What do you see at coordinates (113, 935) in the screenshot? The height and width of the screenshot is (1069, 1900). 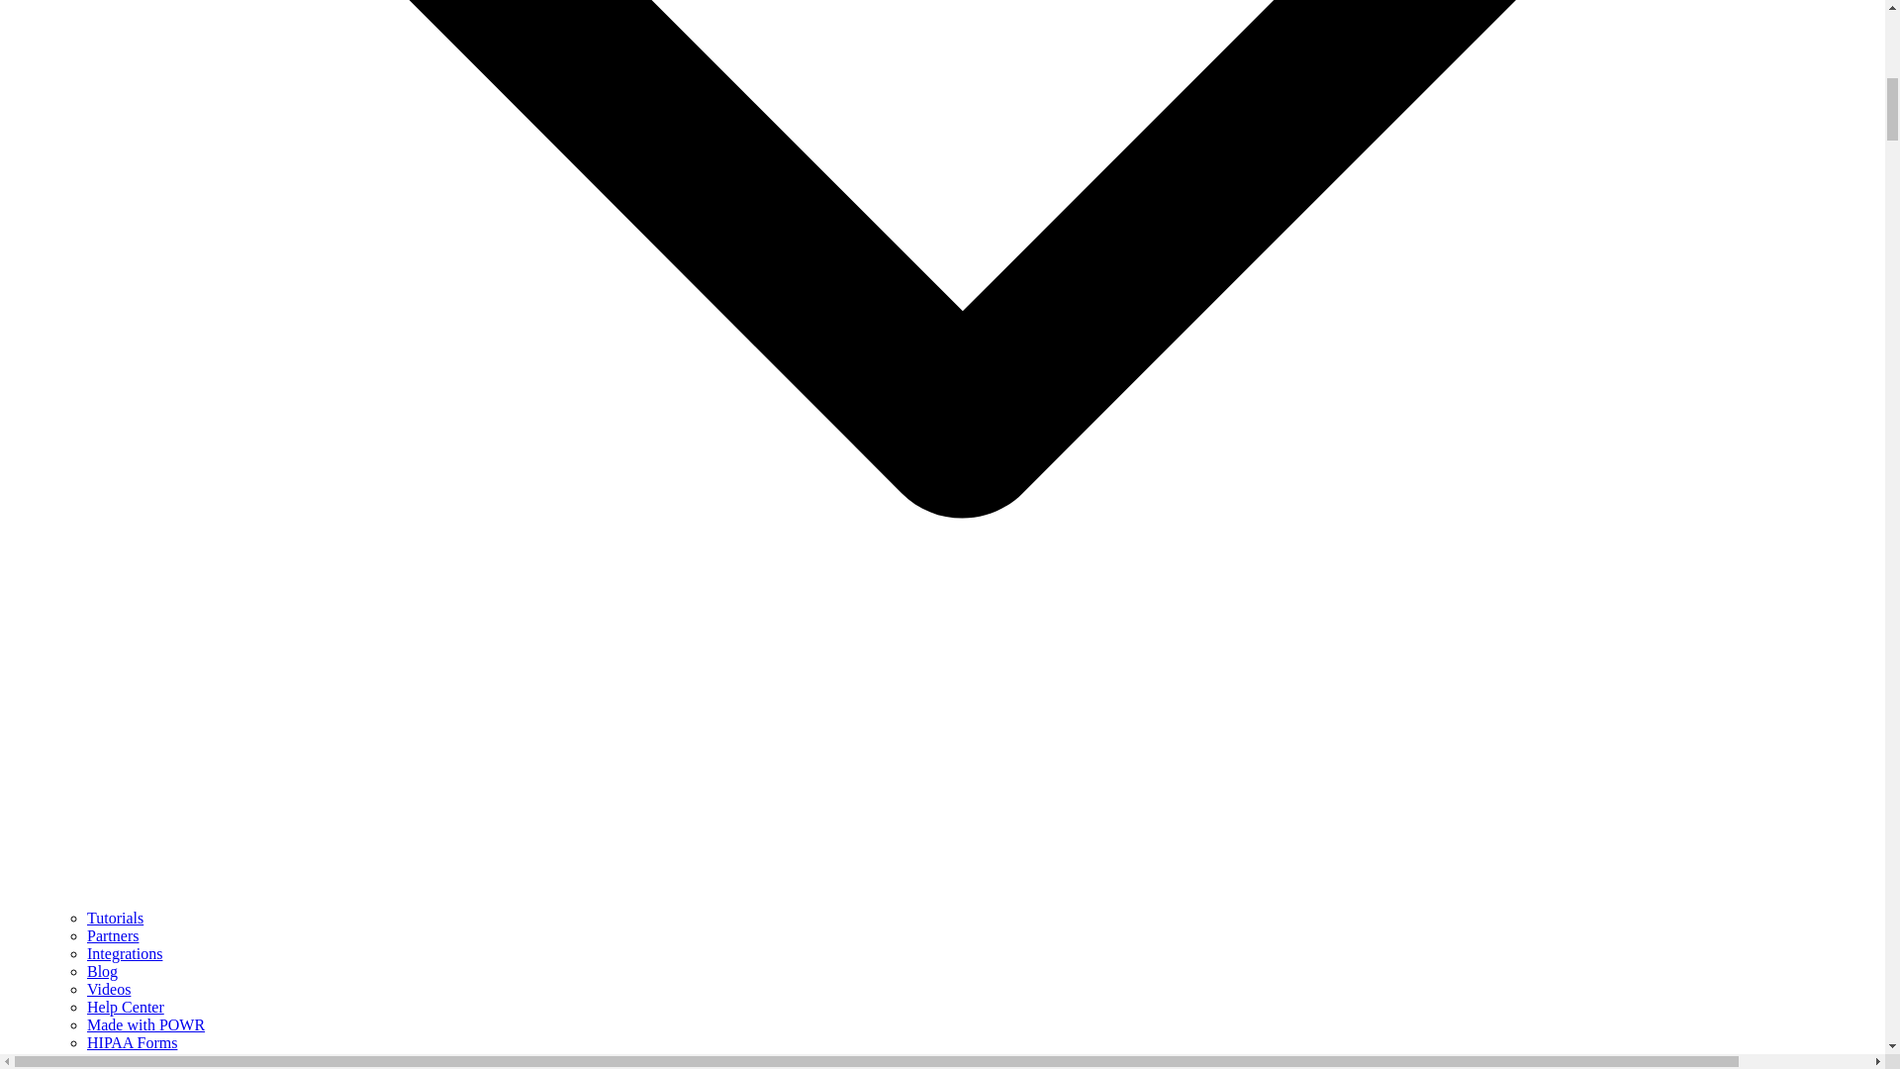 I see `Partners` at bounding box center [113, 935].